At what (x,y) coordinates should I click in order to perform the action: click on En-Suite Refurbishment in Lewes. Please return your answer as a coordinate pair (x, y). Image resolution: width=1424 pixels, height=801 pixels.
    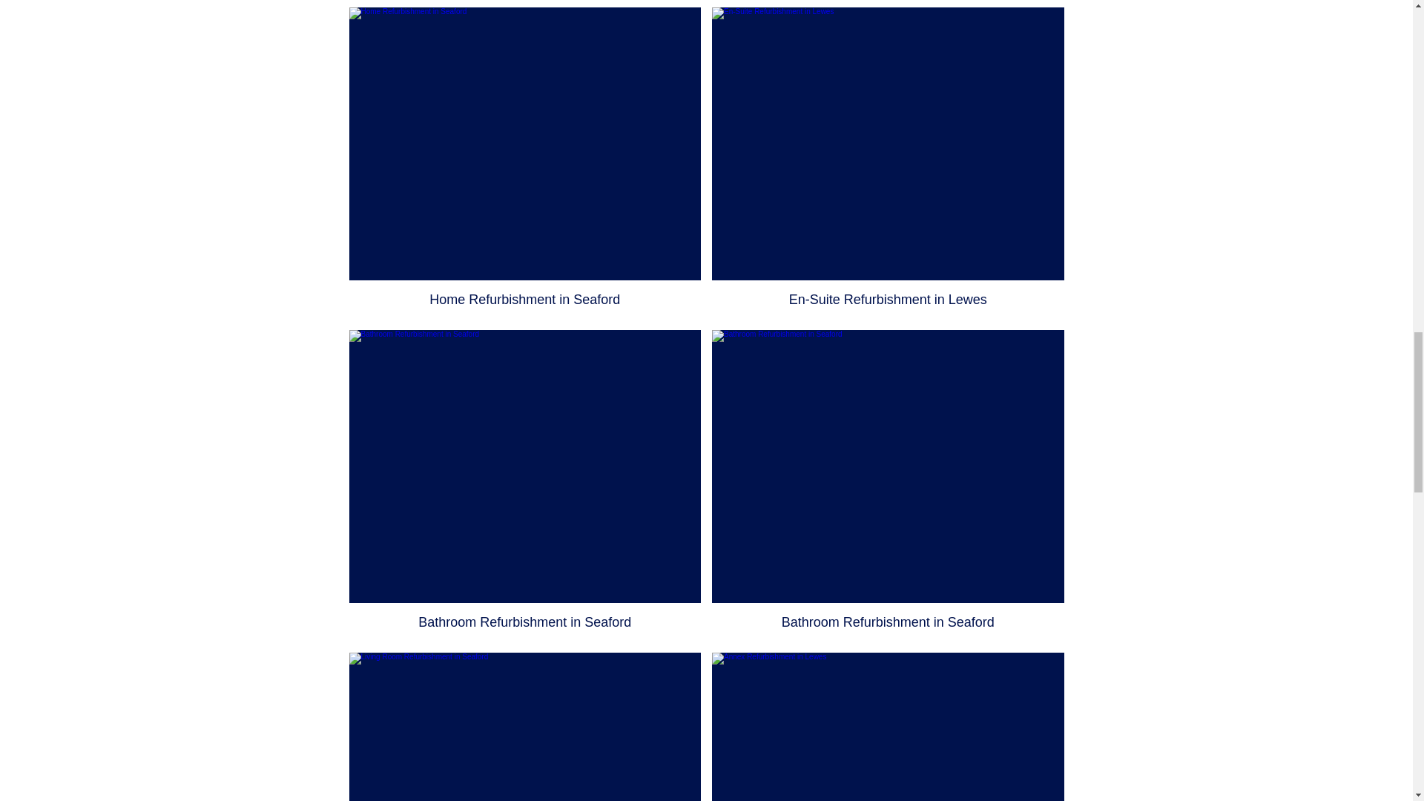
    Looking at the image, I should click on (888, 162).